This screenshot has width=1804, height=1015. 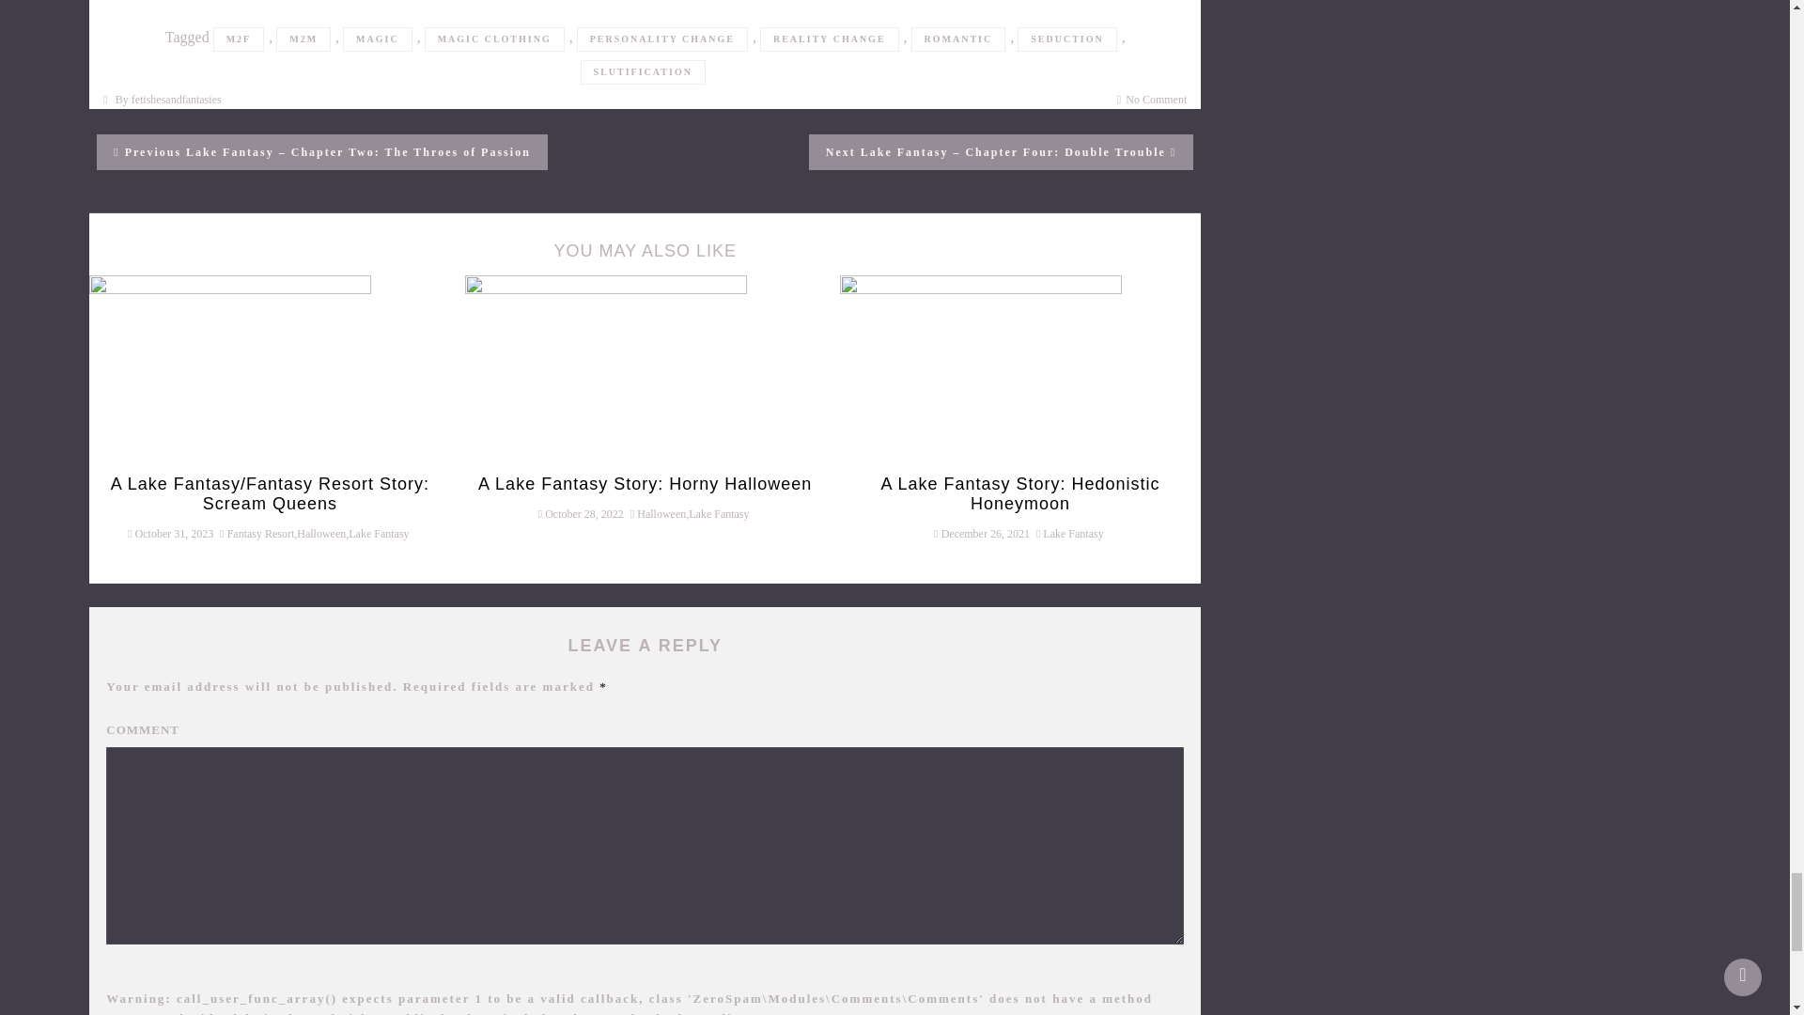 What do you see at coordinates (662, 39) in the screenshot?
I see `PERSONALITY CHANGE` at bounding box center [662, 39].